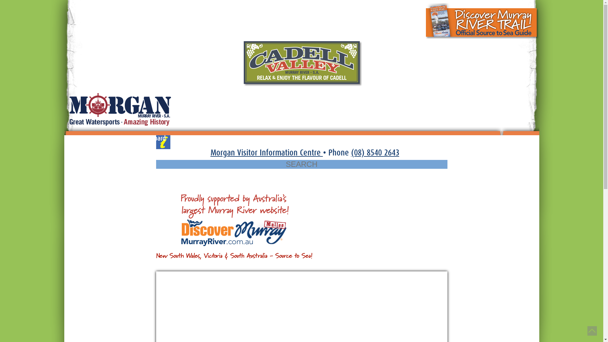 The height and width of the screenshot is (342, 608). I want to click on Morgan Visitor Information Centre, so click(267, 153).